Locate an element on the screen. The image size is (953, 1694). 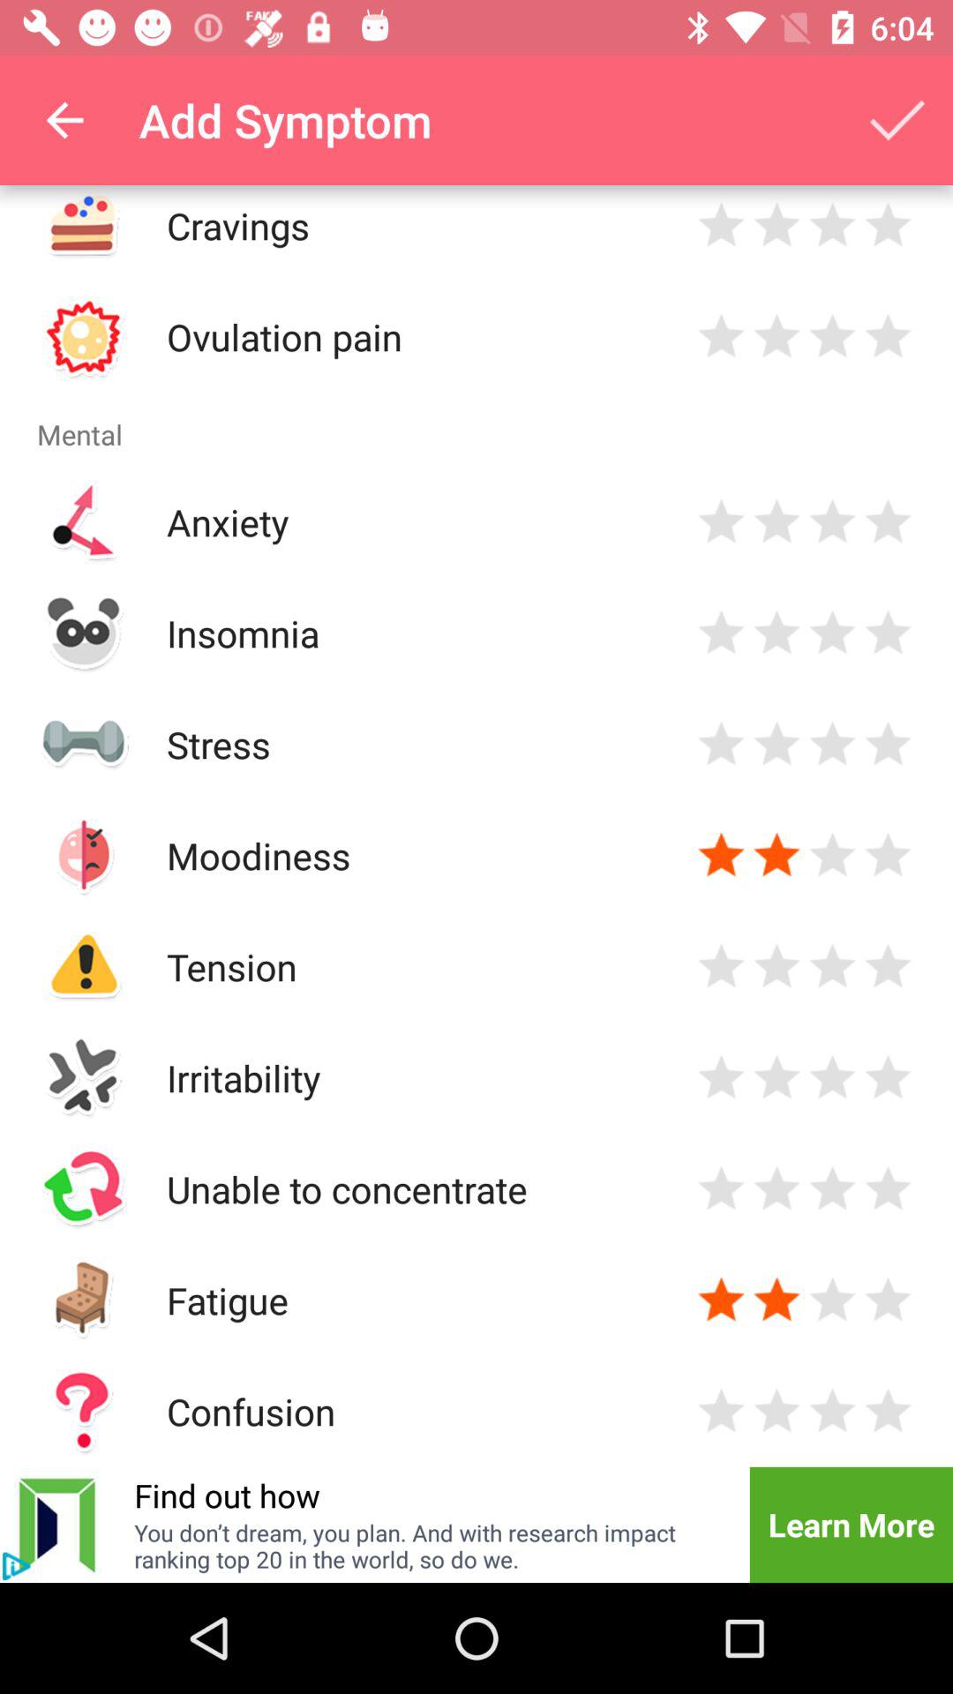
launch icon to the right of you don t is located at coordinates (851, 1525).